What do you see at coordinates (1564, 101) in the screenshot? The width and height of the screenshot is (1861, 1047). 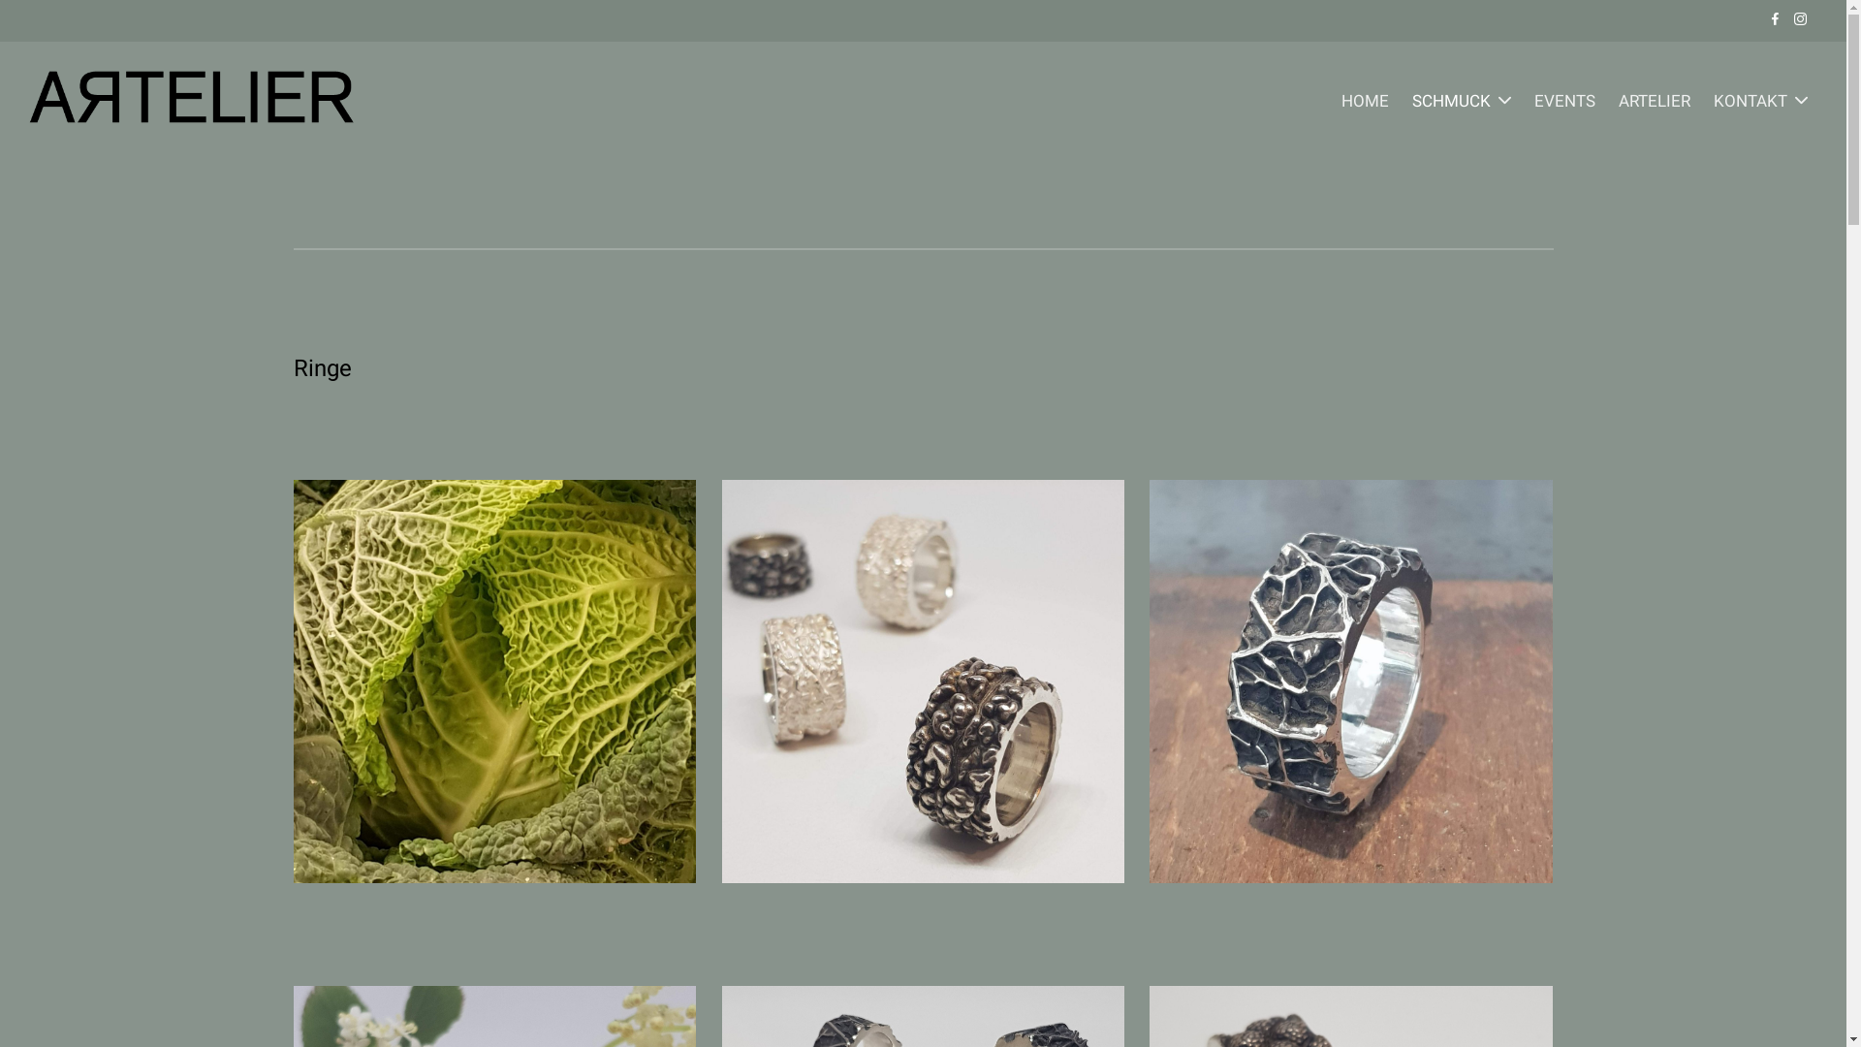 I see `EVENTS` at bounding box center [1564, 101].